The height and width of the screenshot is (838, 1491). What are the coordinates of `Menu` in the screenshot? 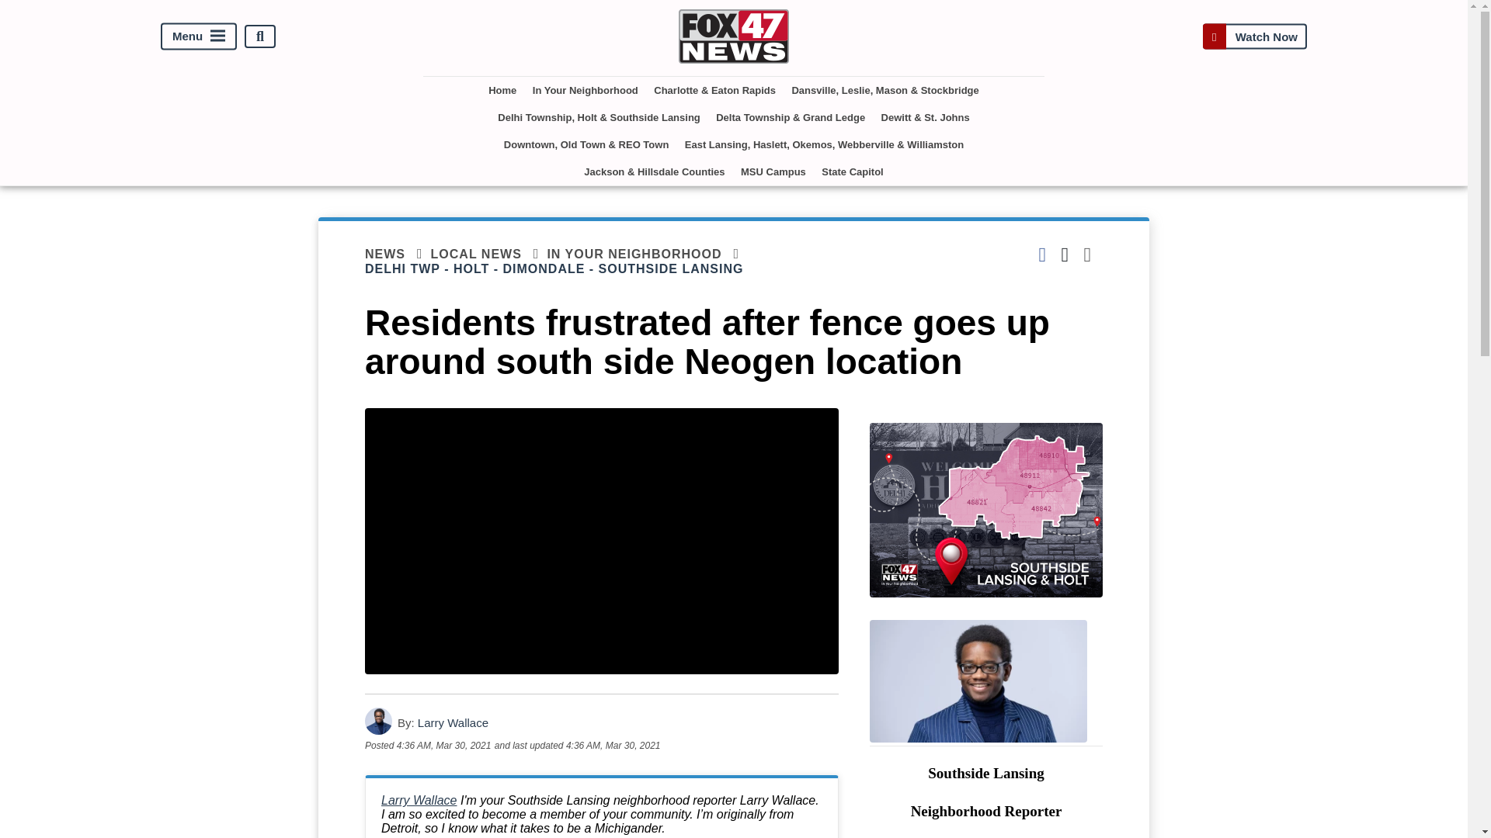 It's located at (199, 36).